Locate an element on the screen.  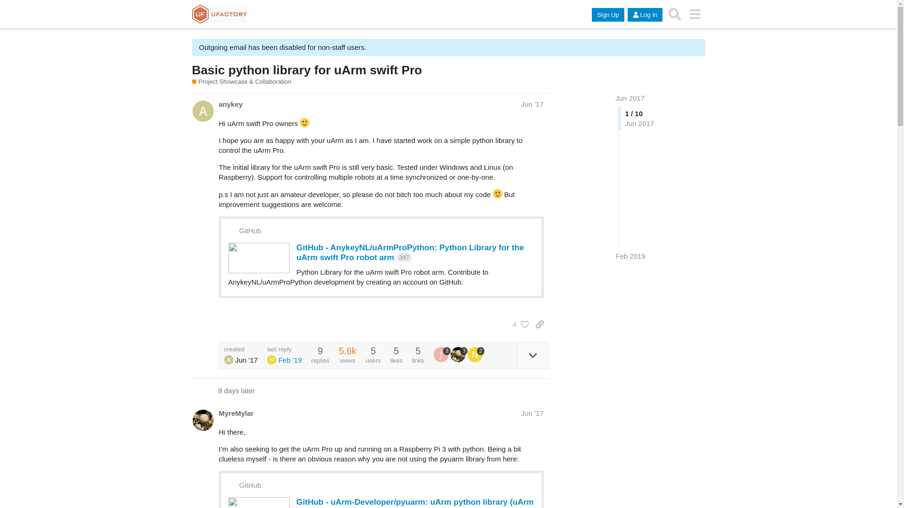
Project Showcase & Collaboration is located at coordinates (242, 82).